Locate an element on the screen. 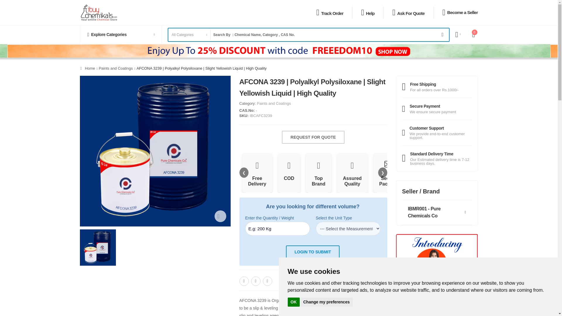 This screenshot has height=316, width=562. Track Order is located at coordinates (331, 13).